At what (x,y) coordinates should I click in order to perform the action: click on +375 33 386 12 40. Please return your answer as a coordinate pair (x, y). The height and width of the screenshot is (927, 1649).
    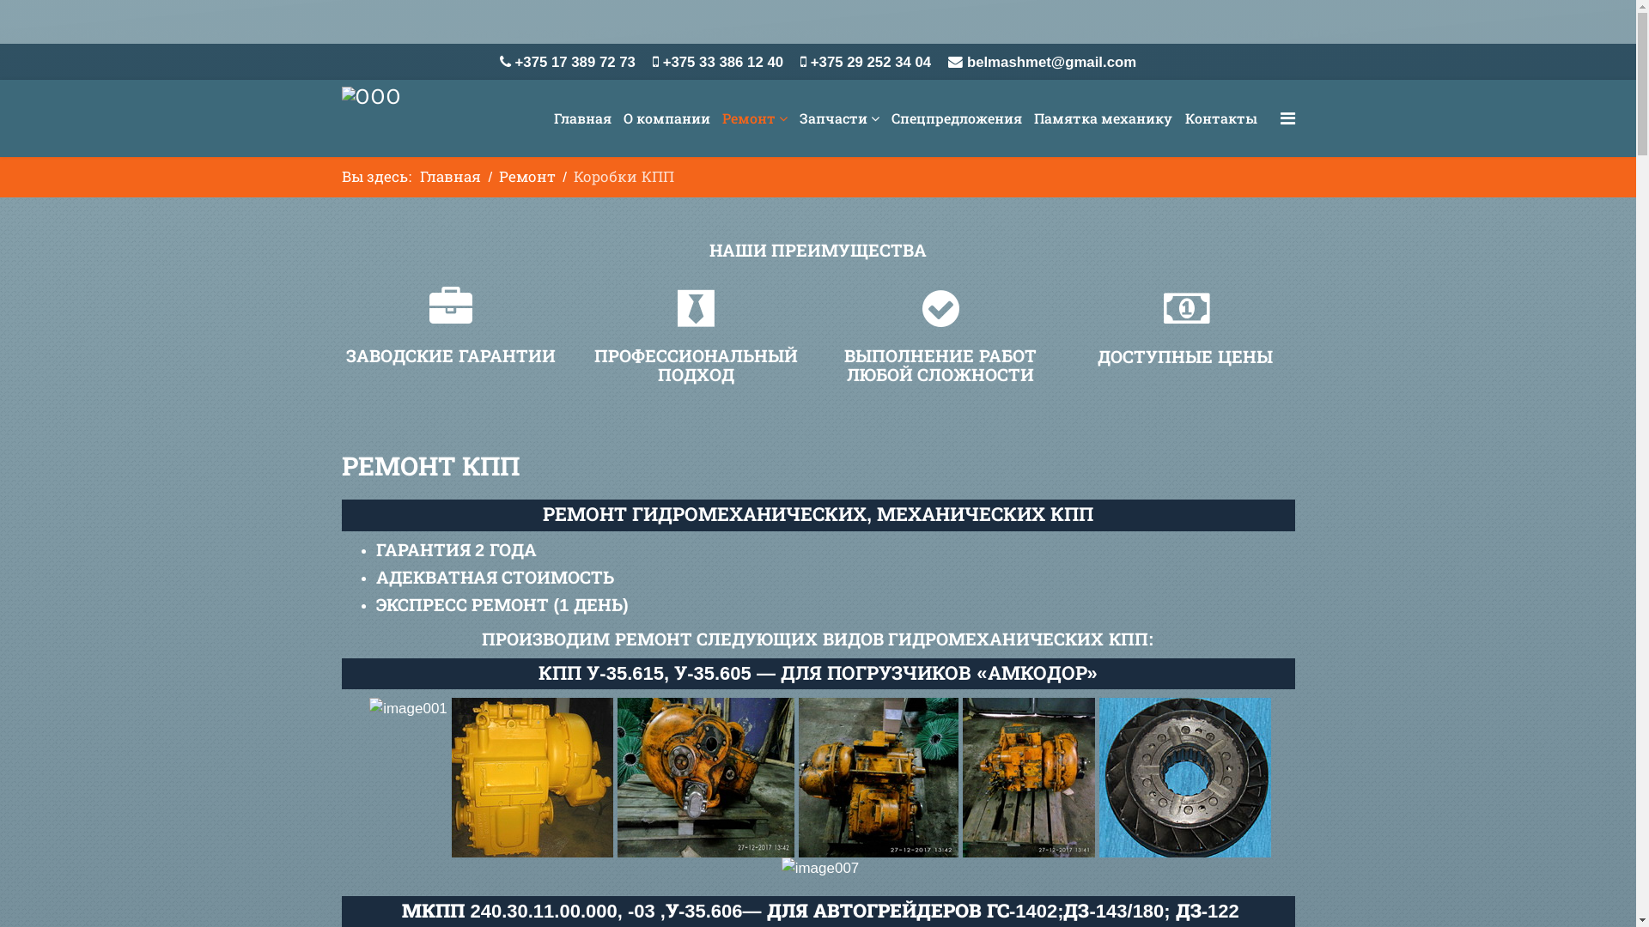
    Looking at the image, I should click on (723, 62).